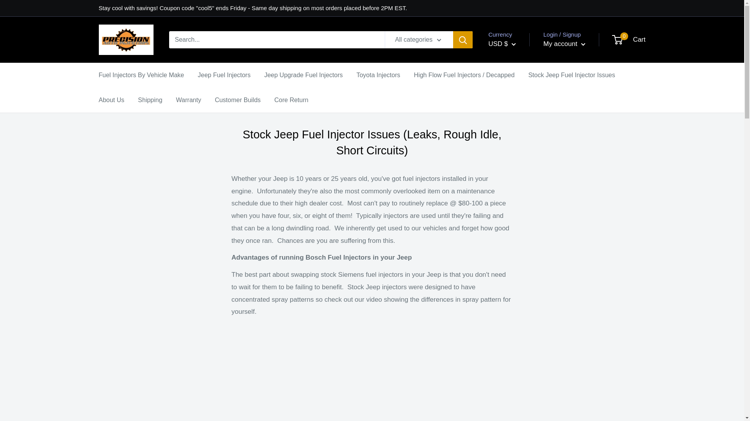  What do you see at coordinates (514, 218) in the screenshot?
I see `AZN` at bounding box center [514, 218].